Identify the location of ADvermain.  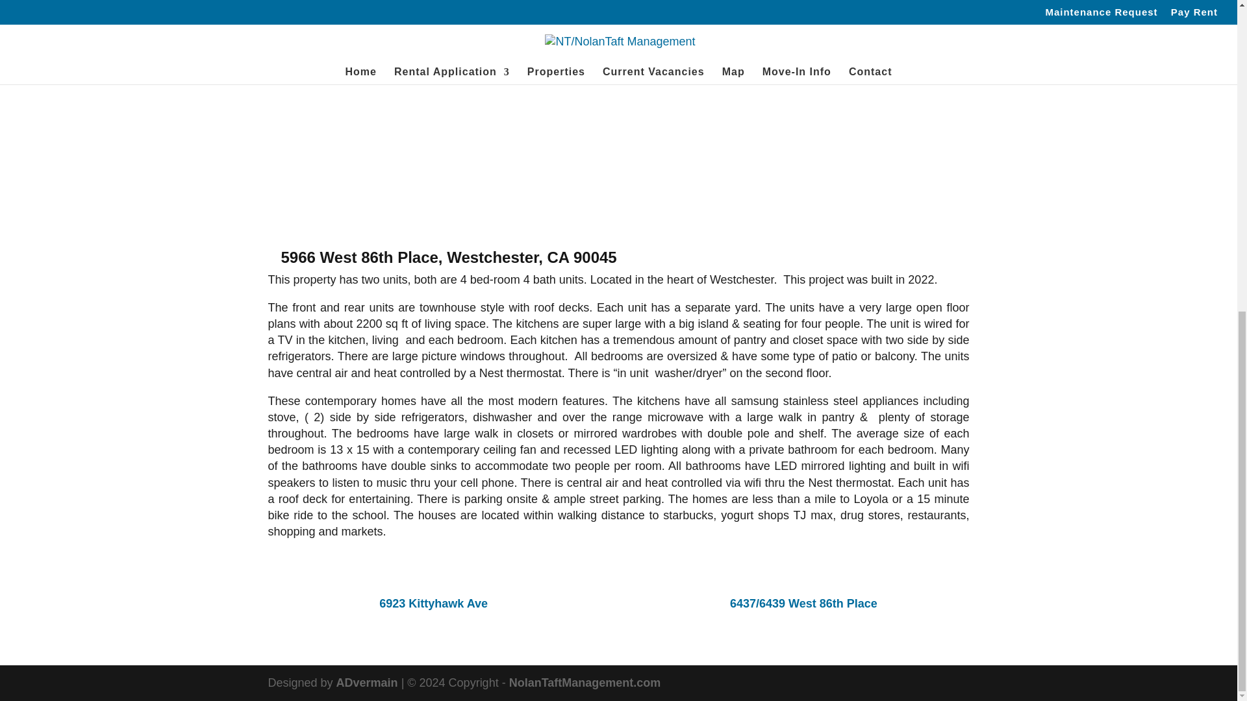
(367, 683).